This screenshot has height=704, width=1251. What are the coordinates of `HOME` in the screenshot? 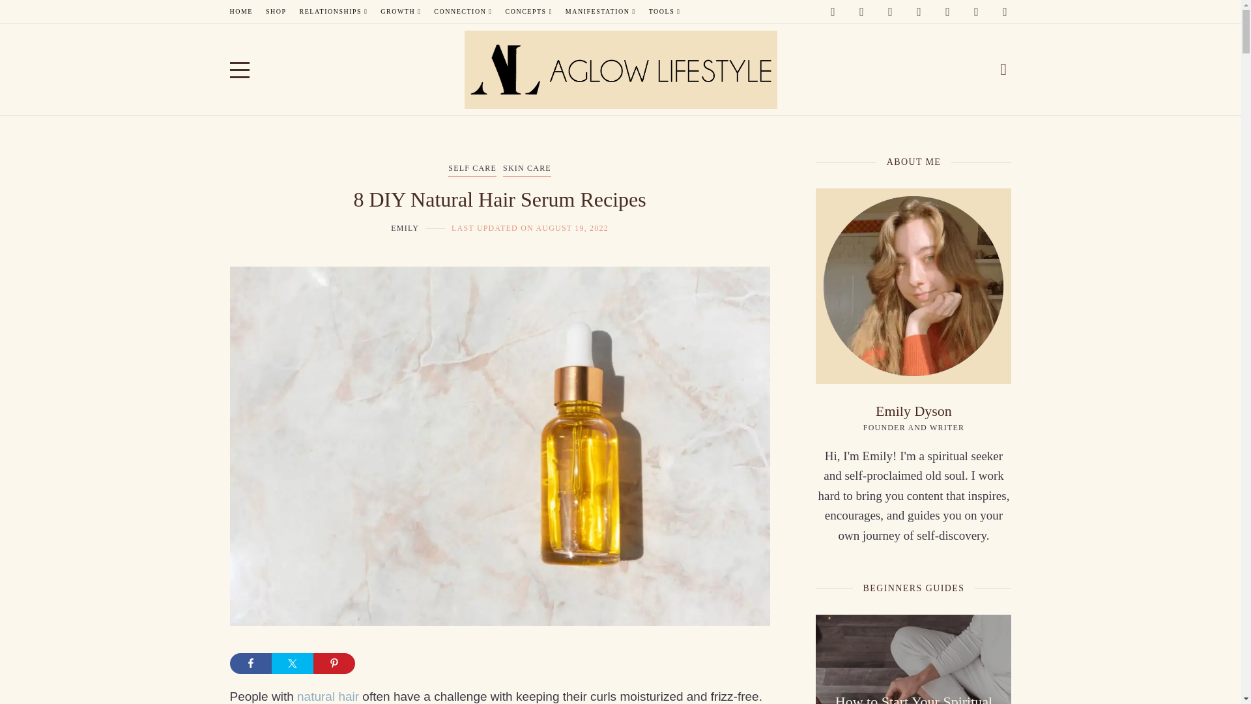 It's located at (240, 12).